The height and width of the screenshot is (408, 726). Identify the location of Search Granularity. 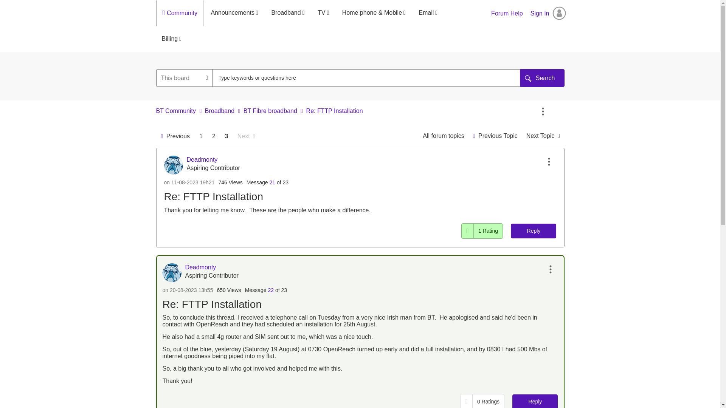
(185, 78).